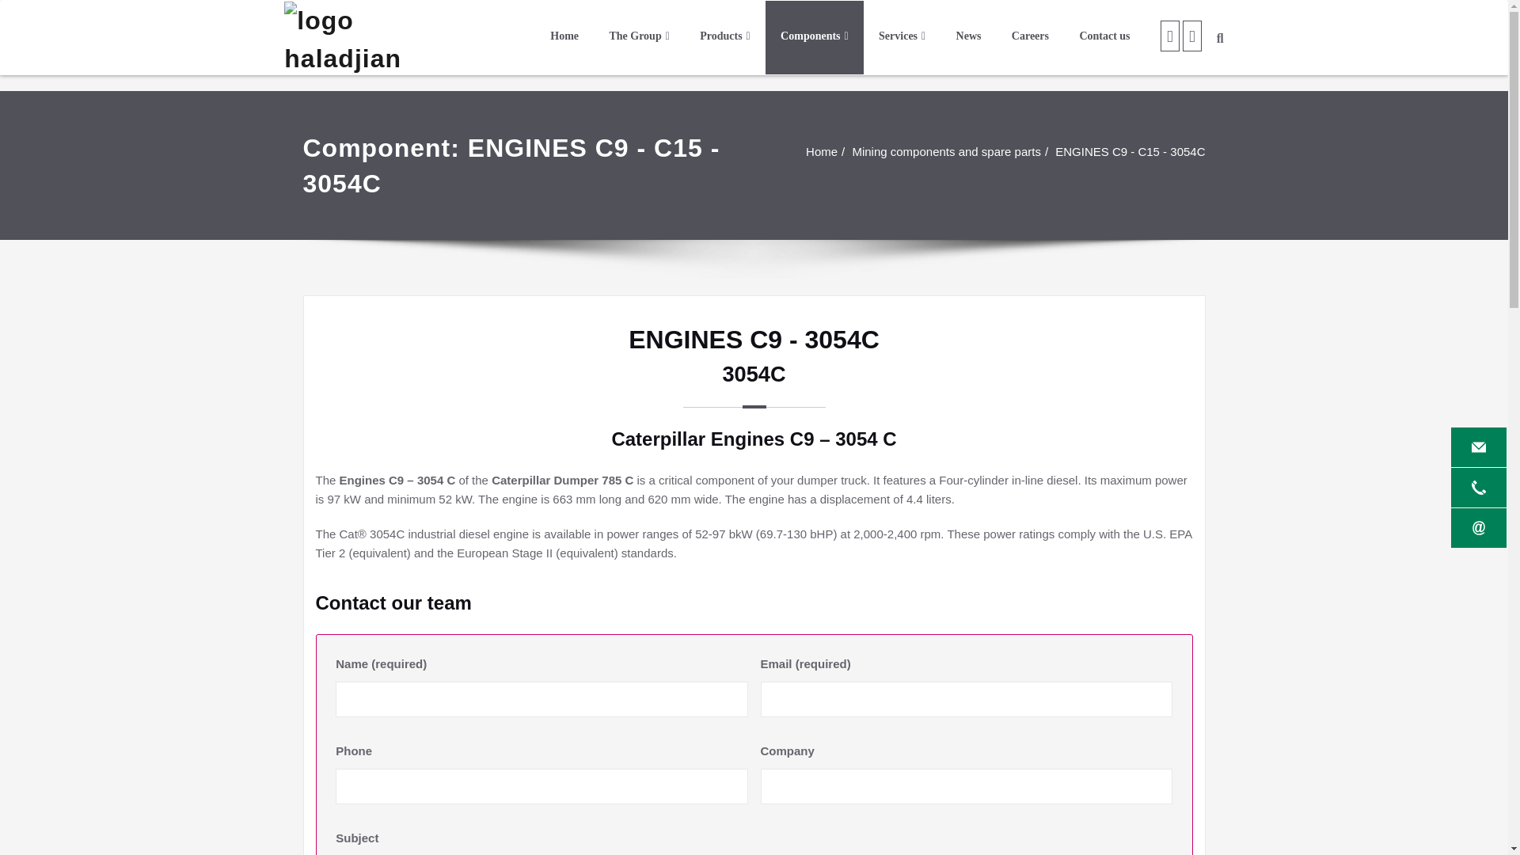 Image resolution: width=1520 pixels, height=855 pixels. Describe the element at coordinates (640, 37) in the screenshot. I see `The Group` at that location.